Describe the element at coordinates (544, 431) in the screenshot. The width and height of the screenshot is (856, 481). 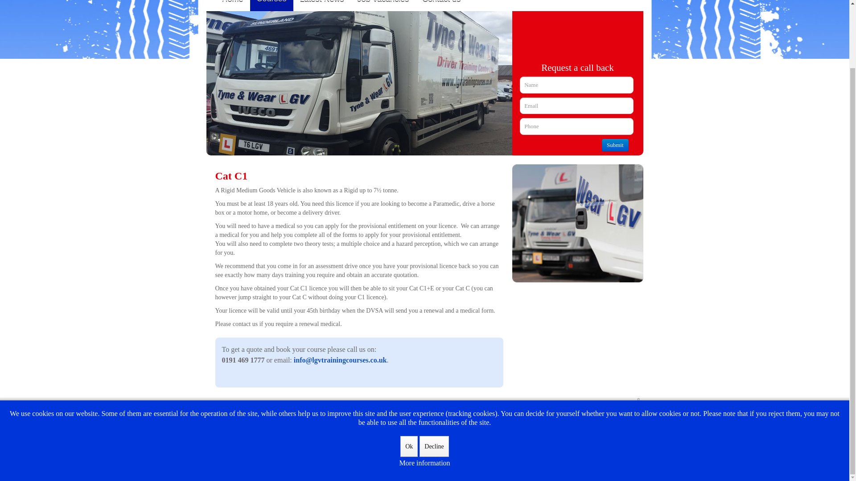
I see `WAMITAB` at that location.